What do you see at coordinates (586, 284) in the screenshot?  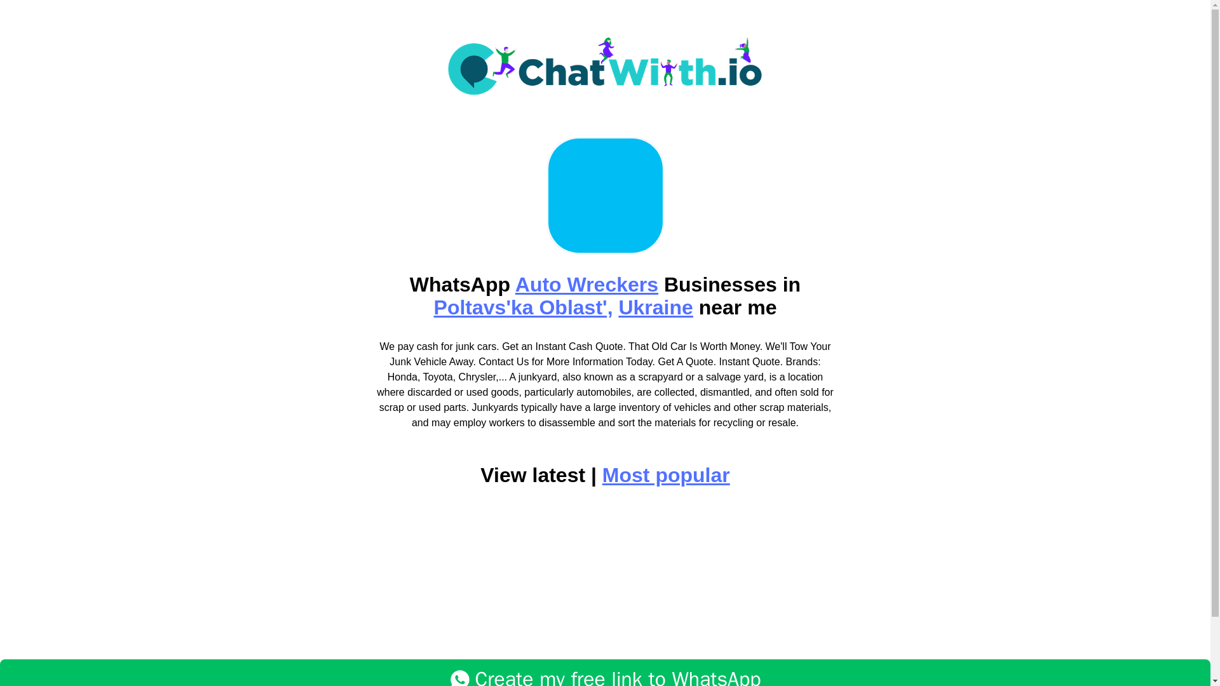 I see `Auto Wreckers` at bounding box center [586, 284].